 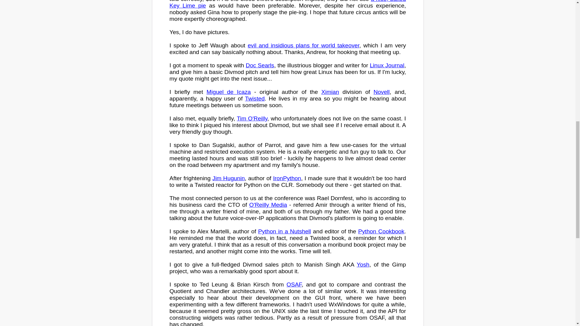 I want to click on Miguel de Icaza, so click(x=228, y=92).